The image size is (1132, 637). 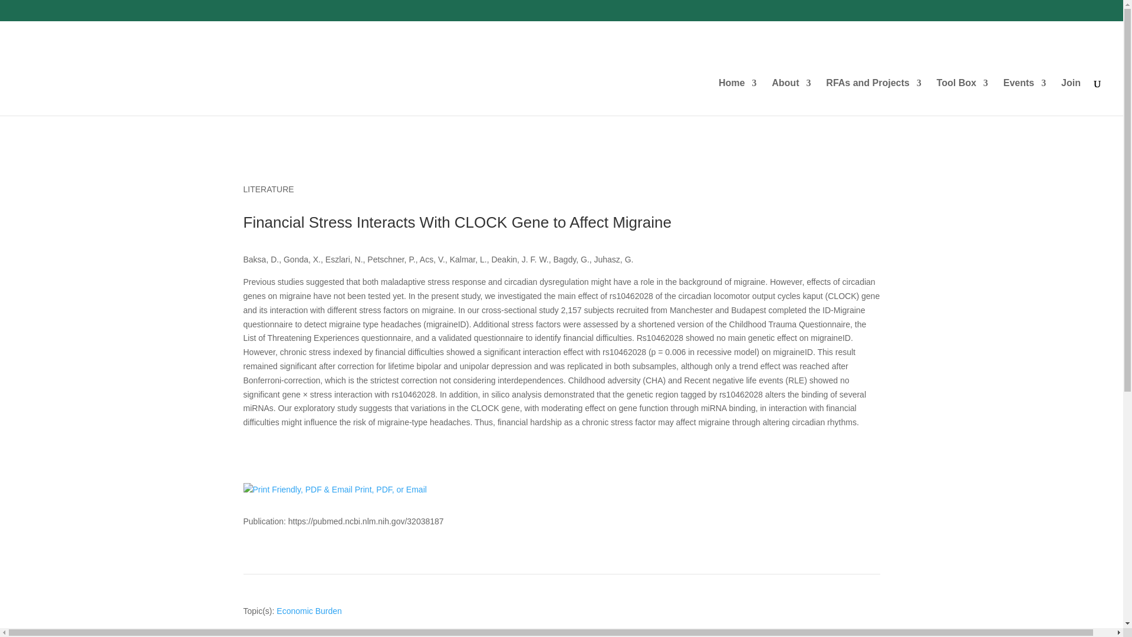 What do you see at coordinates (962, 93) in the screenshot?
I see `Tool Box` at bounding box center [962, 93].